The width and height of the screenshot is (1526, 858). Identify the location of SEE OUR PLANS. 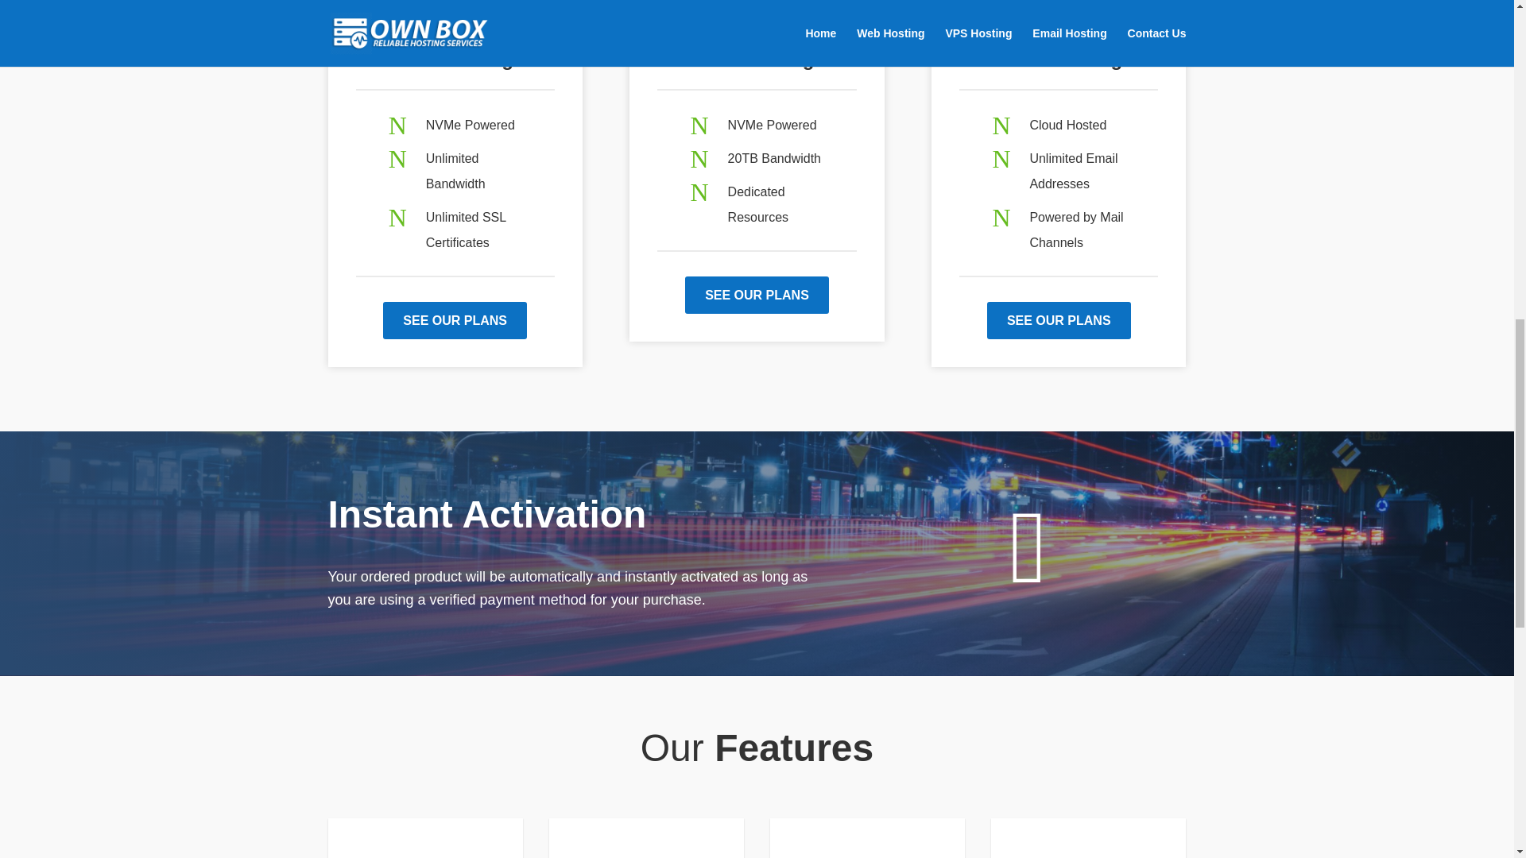
(455, 320).